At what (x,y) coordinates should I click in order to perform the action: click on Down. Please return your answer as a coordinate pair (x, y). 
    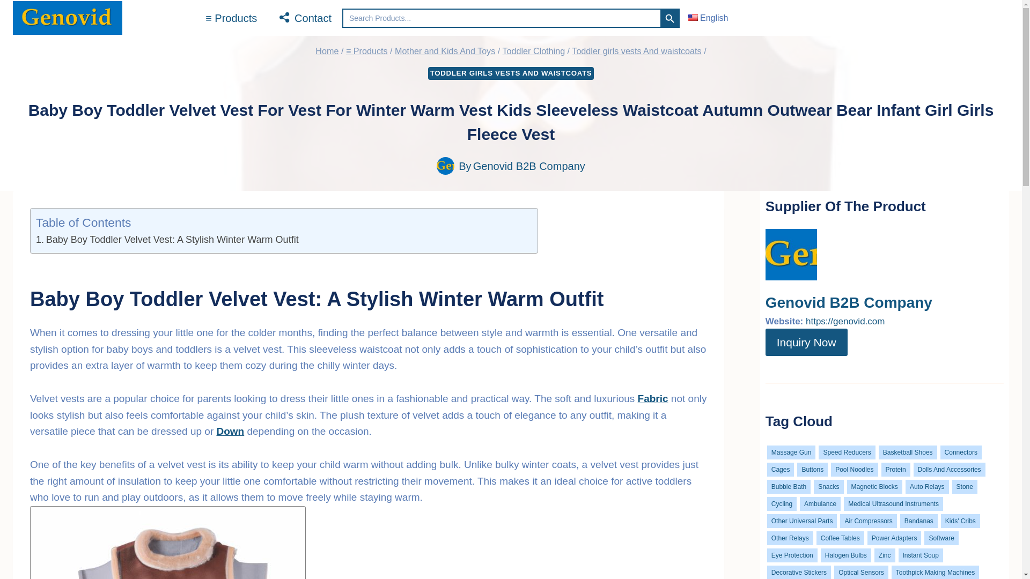
    Looking at the image, I should click on (230, 431).